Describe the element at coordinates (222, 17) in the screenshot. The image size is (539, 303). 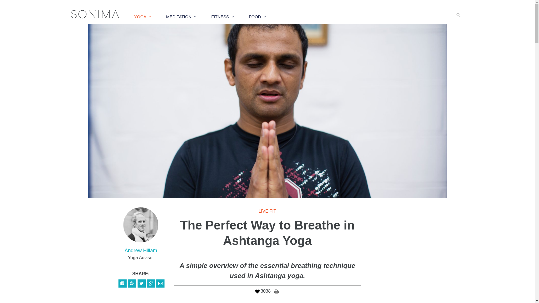
I see `FITNESS` at that location.